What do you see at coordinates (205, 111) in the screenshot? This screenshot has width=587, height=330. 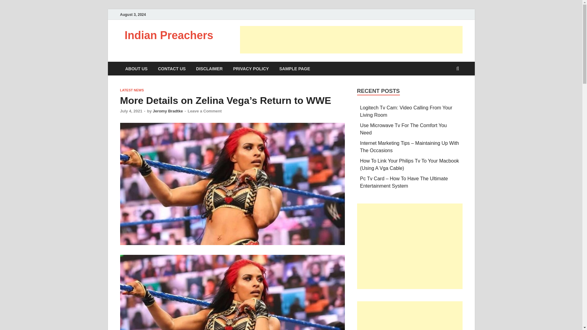 I see `Leave a Comment` at bounding box center [205, 111].